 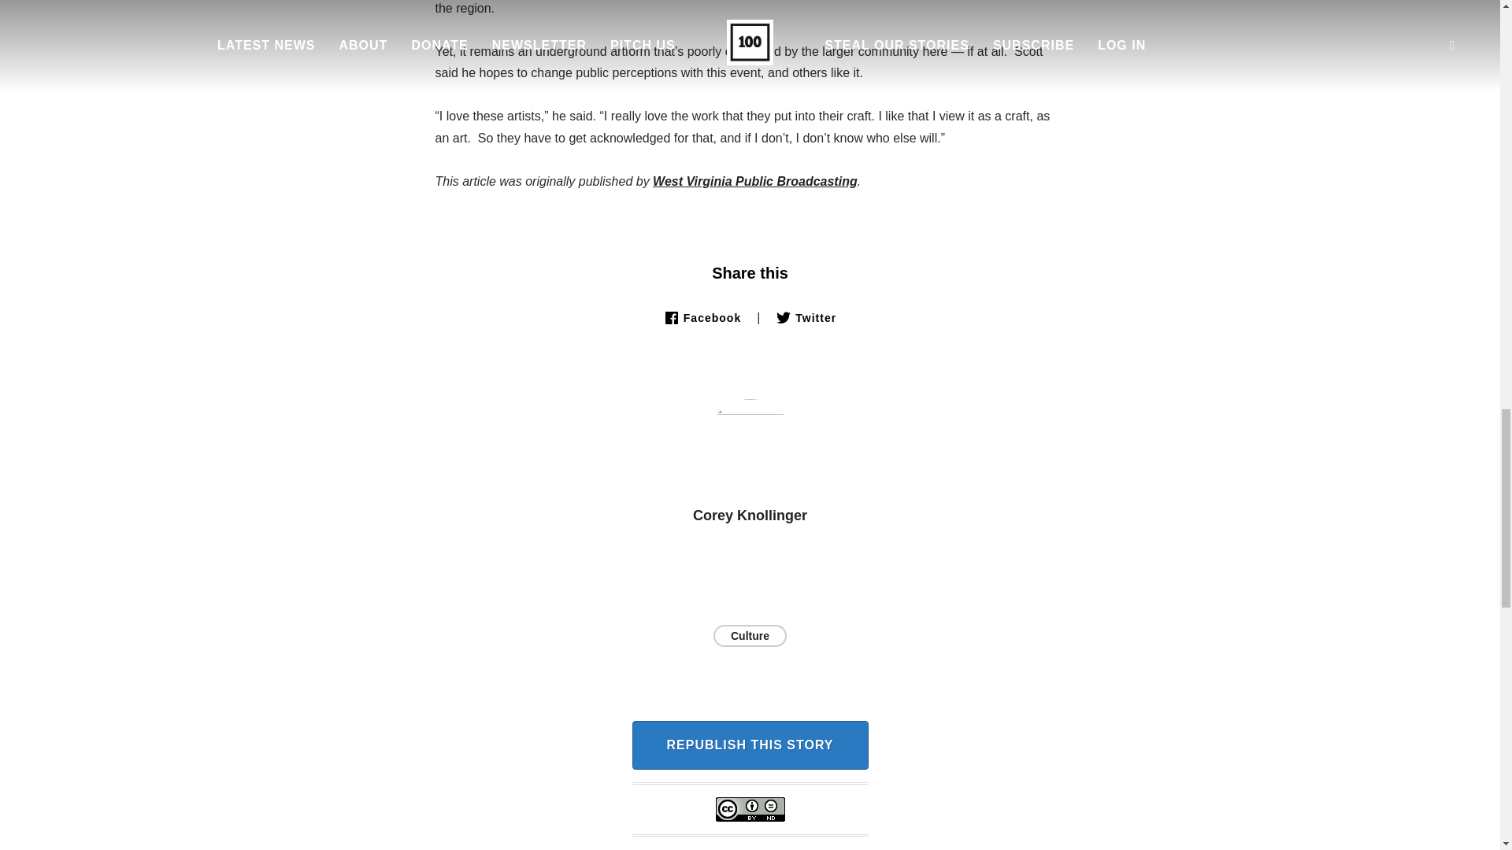 What do you see at coordinates (754, 181) in the screenshot?
I see `West Virginia Public Broadcasting` at bounding box center [754, 181].